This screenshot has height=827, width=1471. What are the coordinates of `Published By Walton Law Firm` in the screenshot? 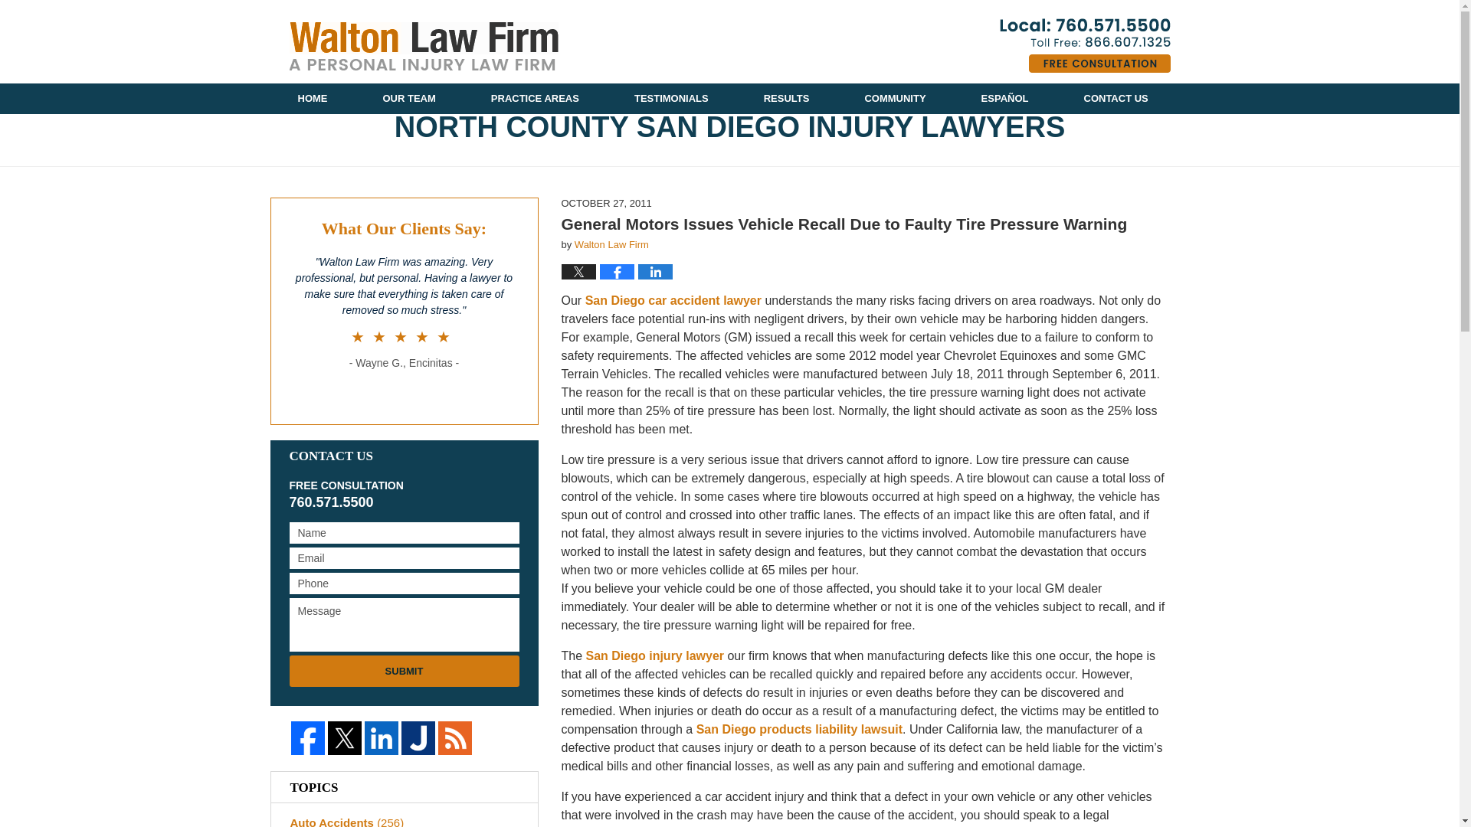 It's located at (1083, 45).